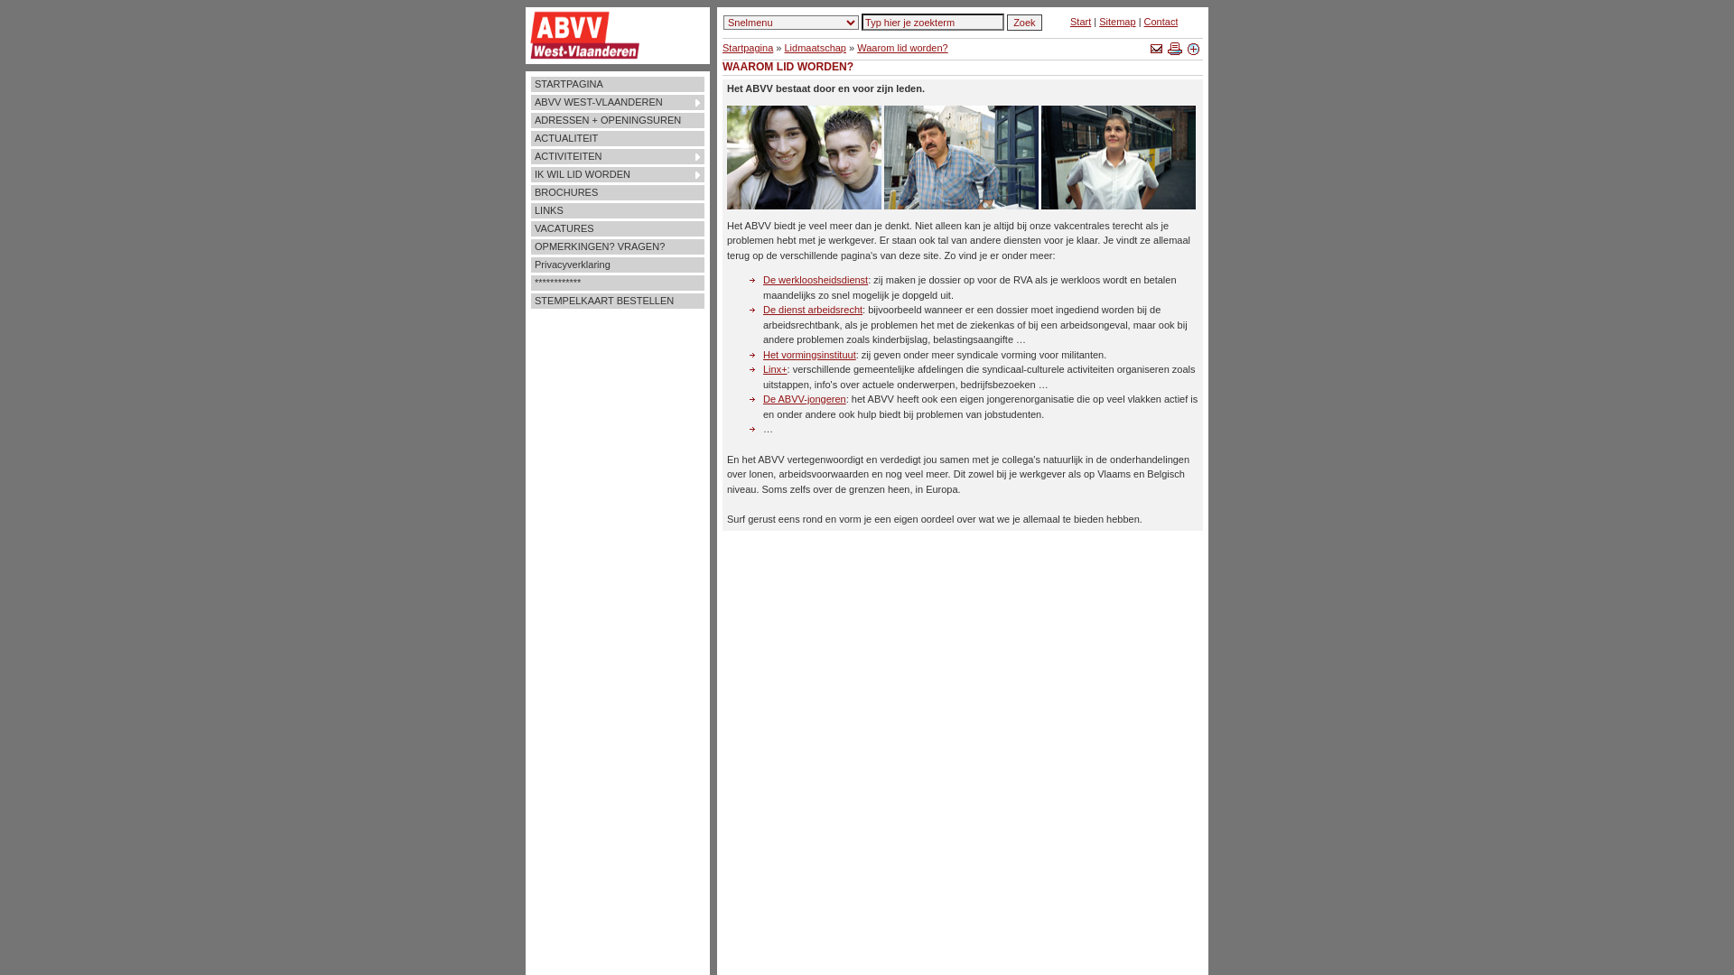  What do you see at coordinates (618, 139) in the screenshot?
I see `ACTUALITEIT` at bounding box center [618, 139].